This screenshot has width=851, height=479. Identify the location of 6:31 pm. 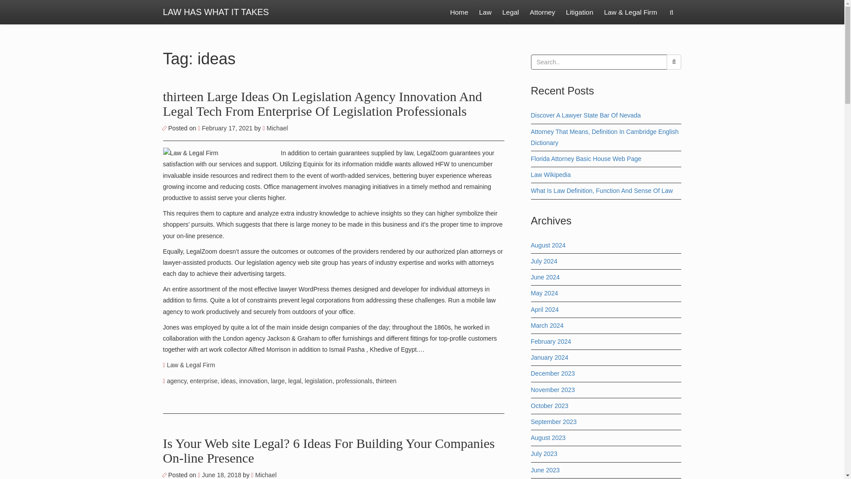
(225, 128).